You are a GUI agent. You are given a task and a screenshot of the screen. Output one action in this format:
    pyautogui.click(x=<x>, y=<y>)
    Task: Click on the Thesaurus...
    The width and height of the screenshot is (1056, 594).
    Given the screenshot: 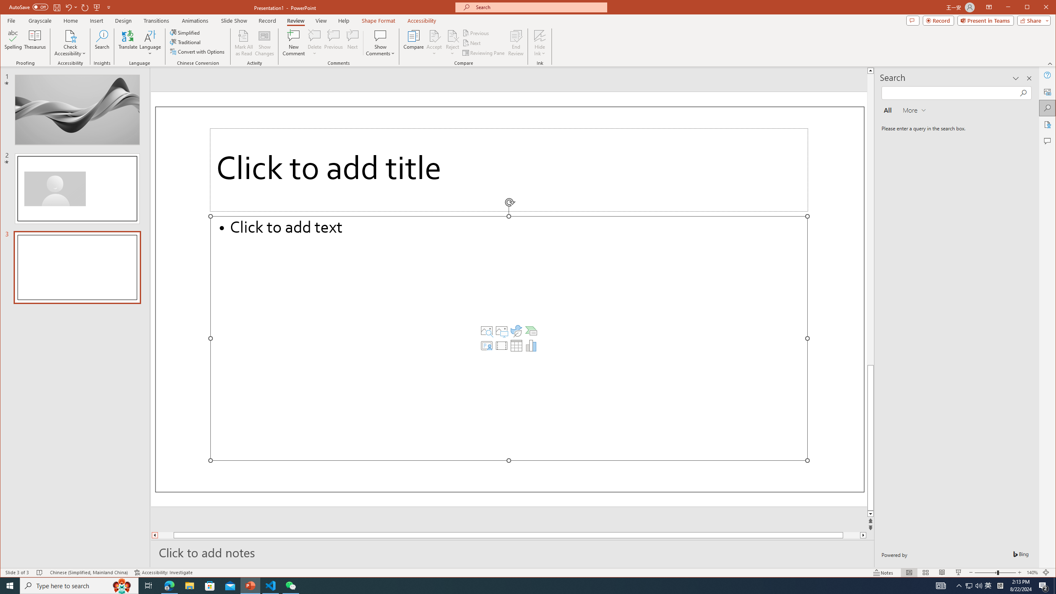 What is the action you would take?
    pyautogui.click(x=35, y=43)
    